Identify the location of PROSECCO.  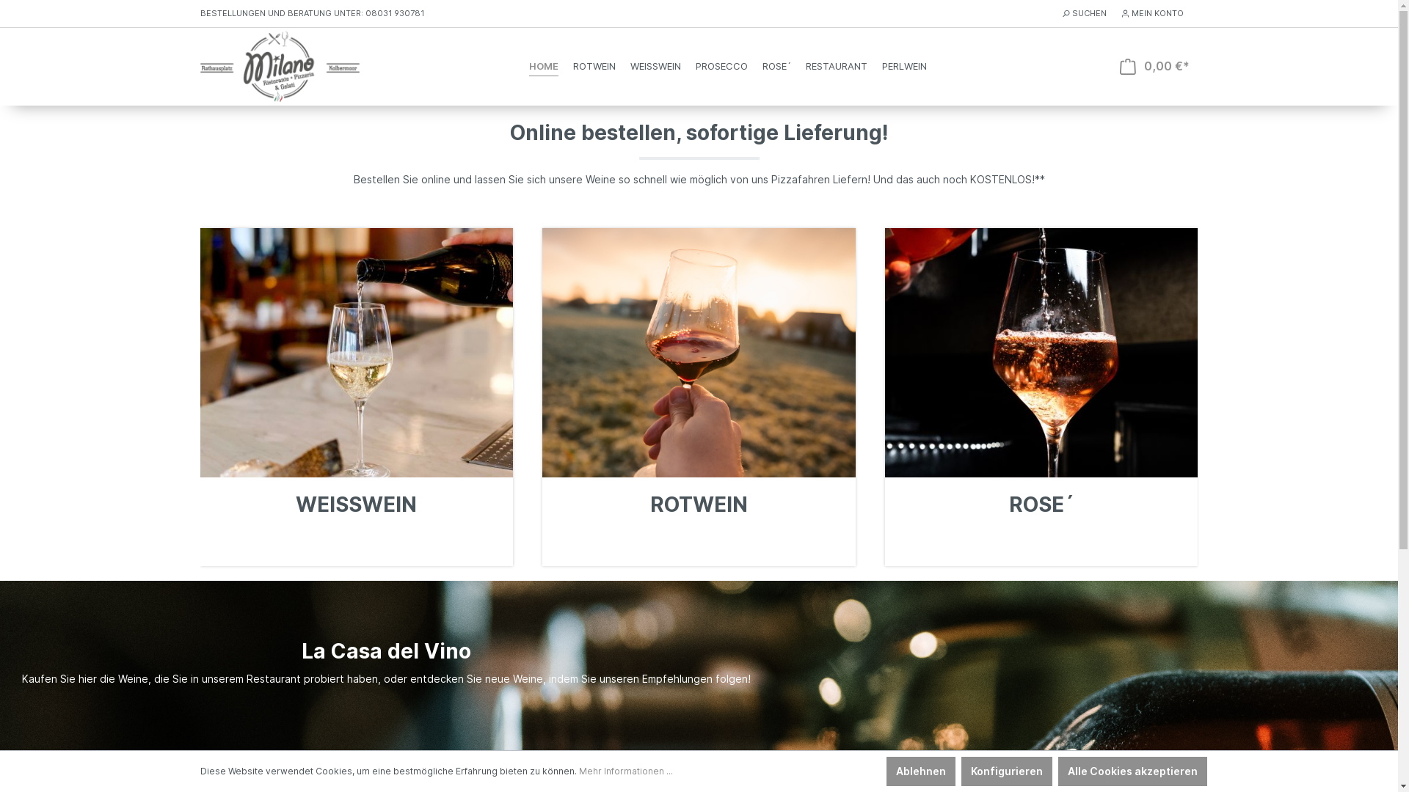
(722, 67).